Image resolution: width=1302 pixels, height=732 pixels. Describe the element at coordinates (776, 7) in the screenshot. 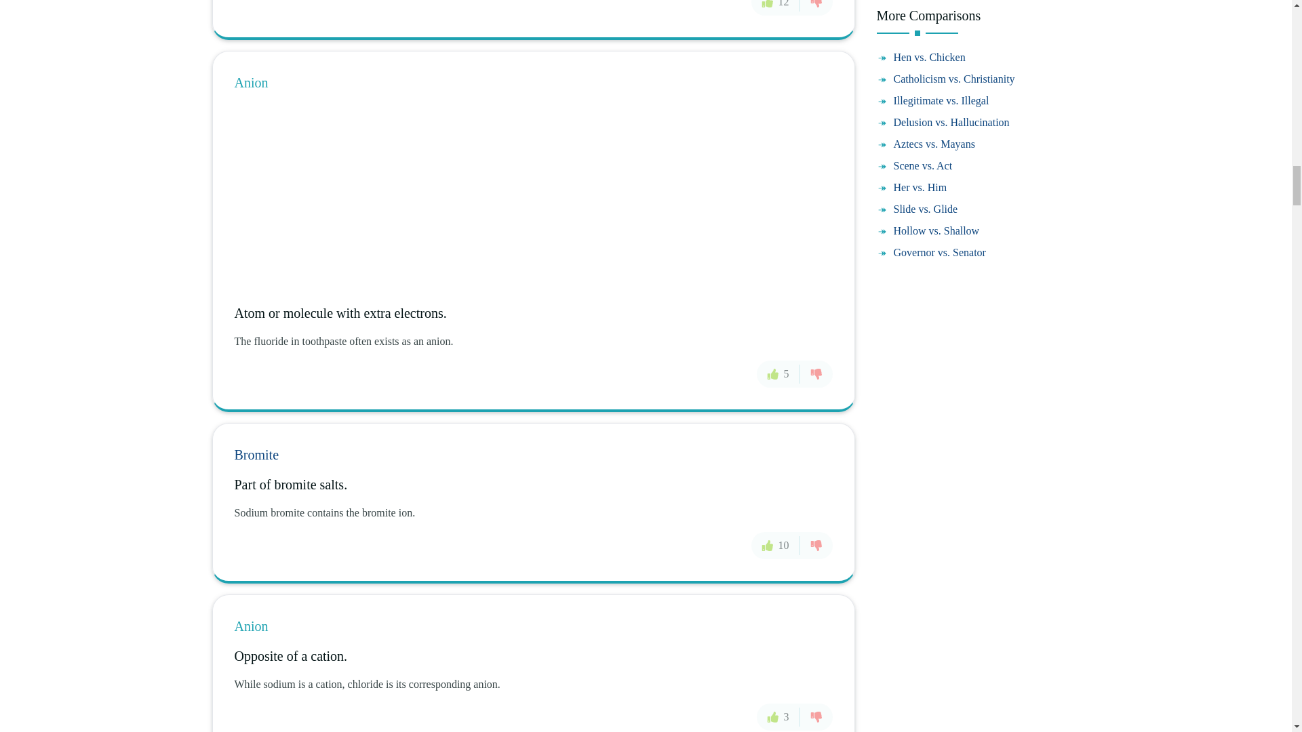

I see `12` at that location.